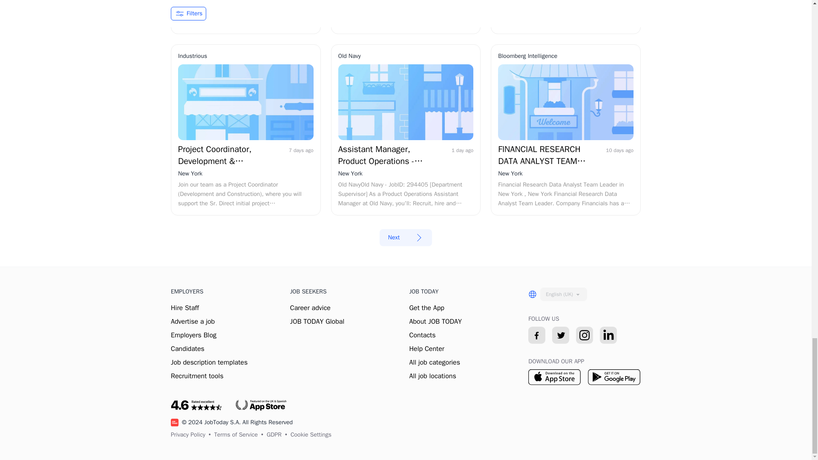 Image resolution: width=818 pixels, height=460 pixels. Describe the element at coordinates (209, 362) in the screenshot. I see `Job description templates` at that location.